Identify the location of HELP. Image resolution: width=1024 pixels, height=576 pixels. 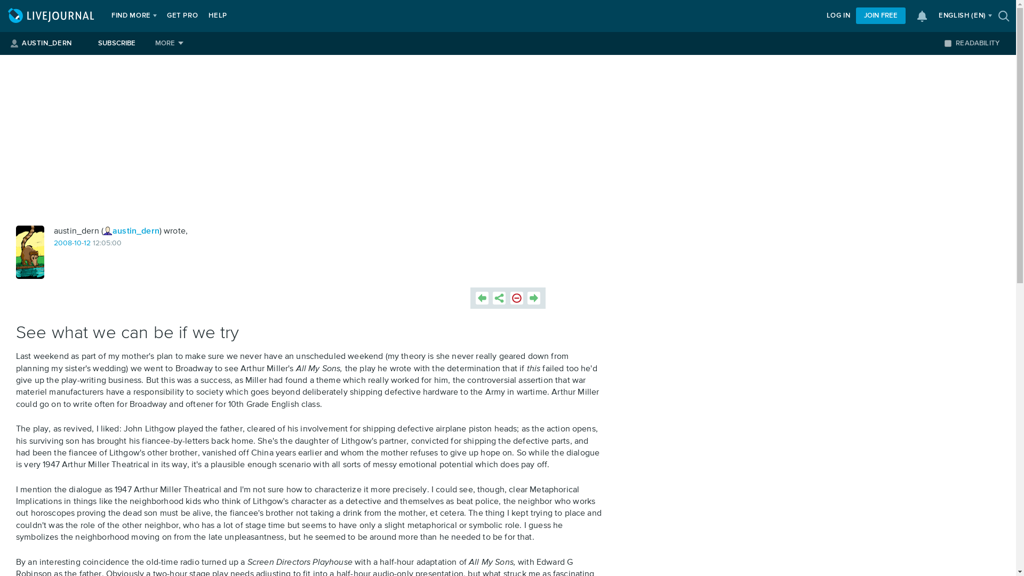
(218, 16).